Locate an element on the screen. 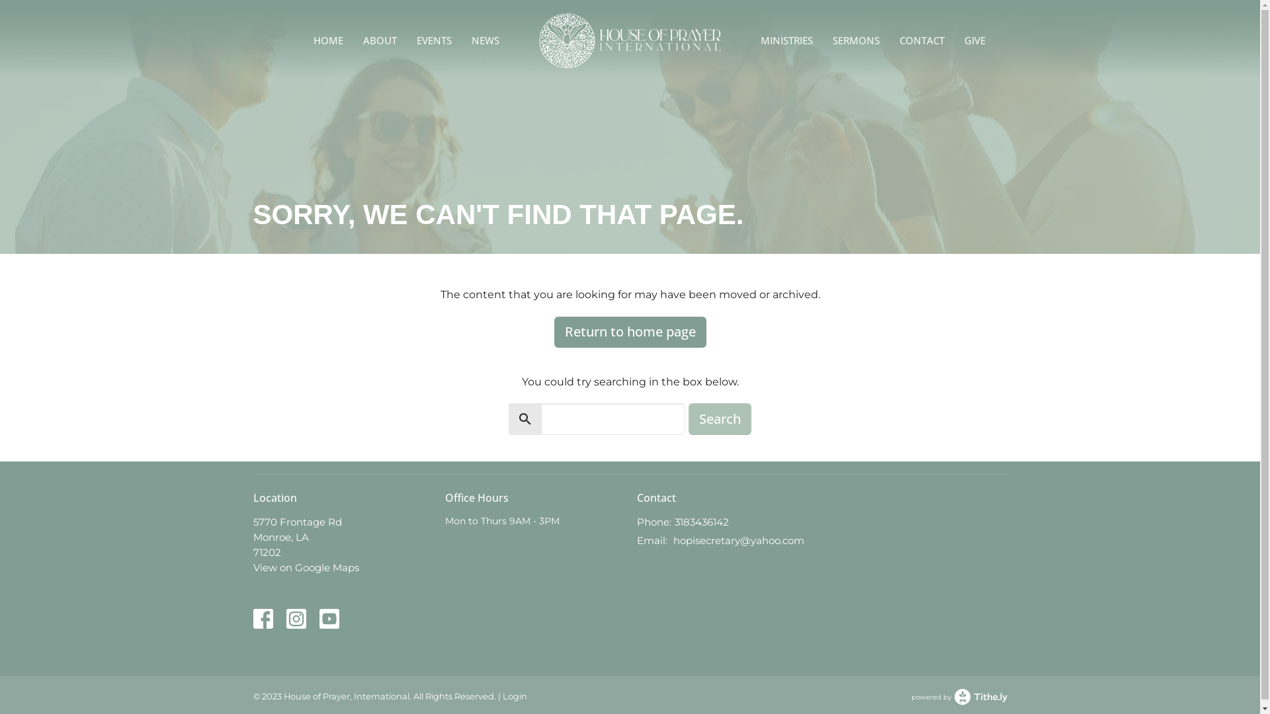 The height and width of the screenshot is (714, 1270). CONTACT is located at coordinates (922, 40).